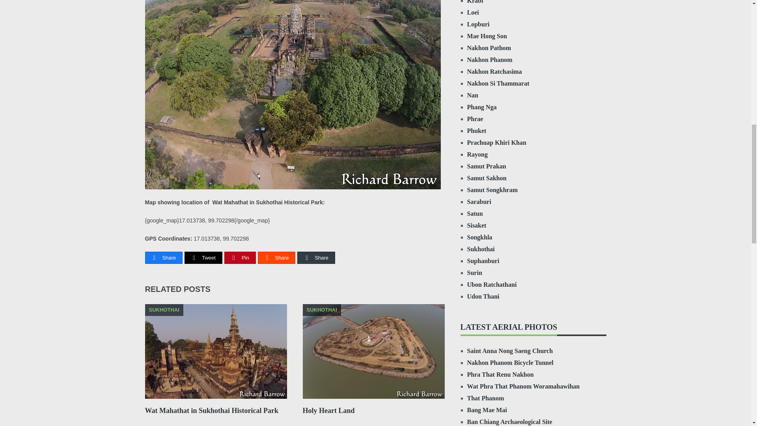  I want to click on Wat Mahathat in Sukhothai Historical Park, so click(212, 410).